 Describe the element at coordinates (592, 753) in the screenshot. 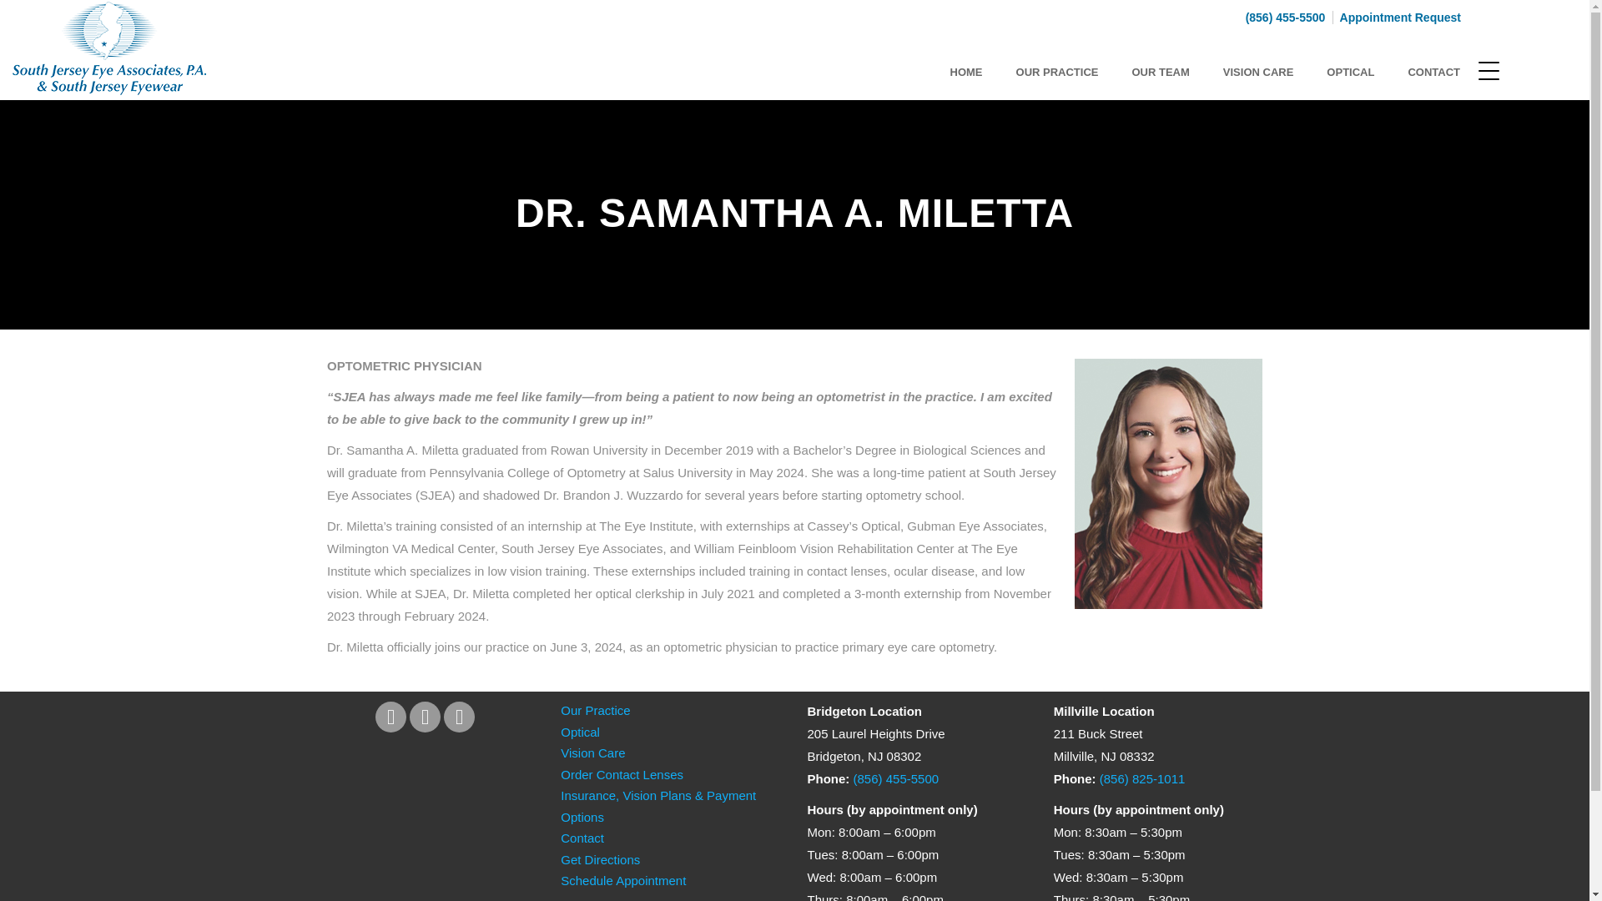

I see `Vision Care` at that location.